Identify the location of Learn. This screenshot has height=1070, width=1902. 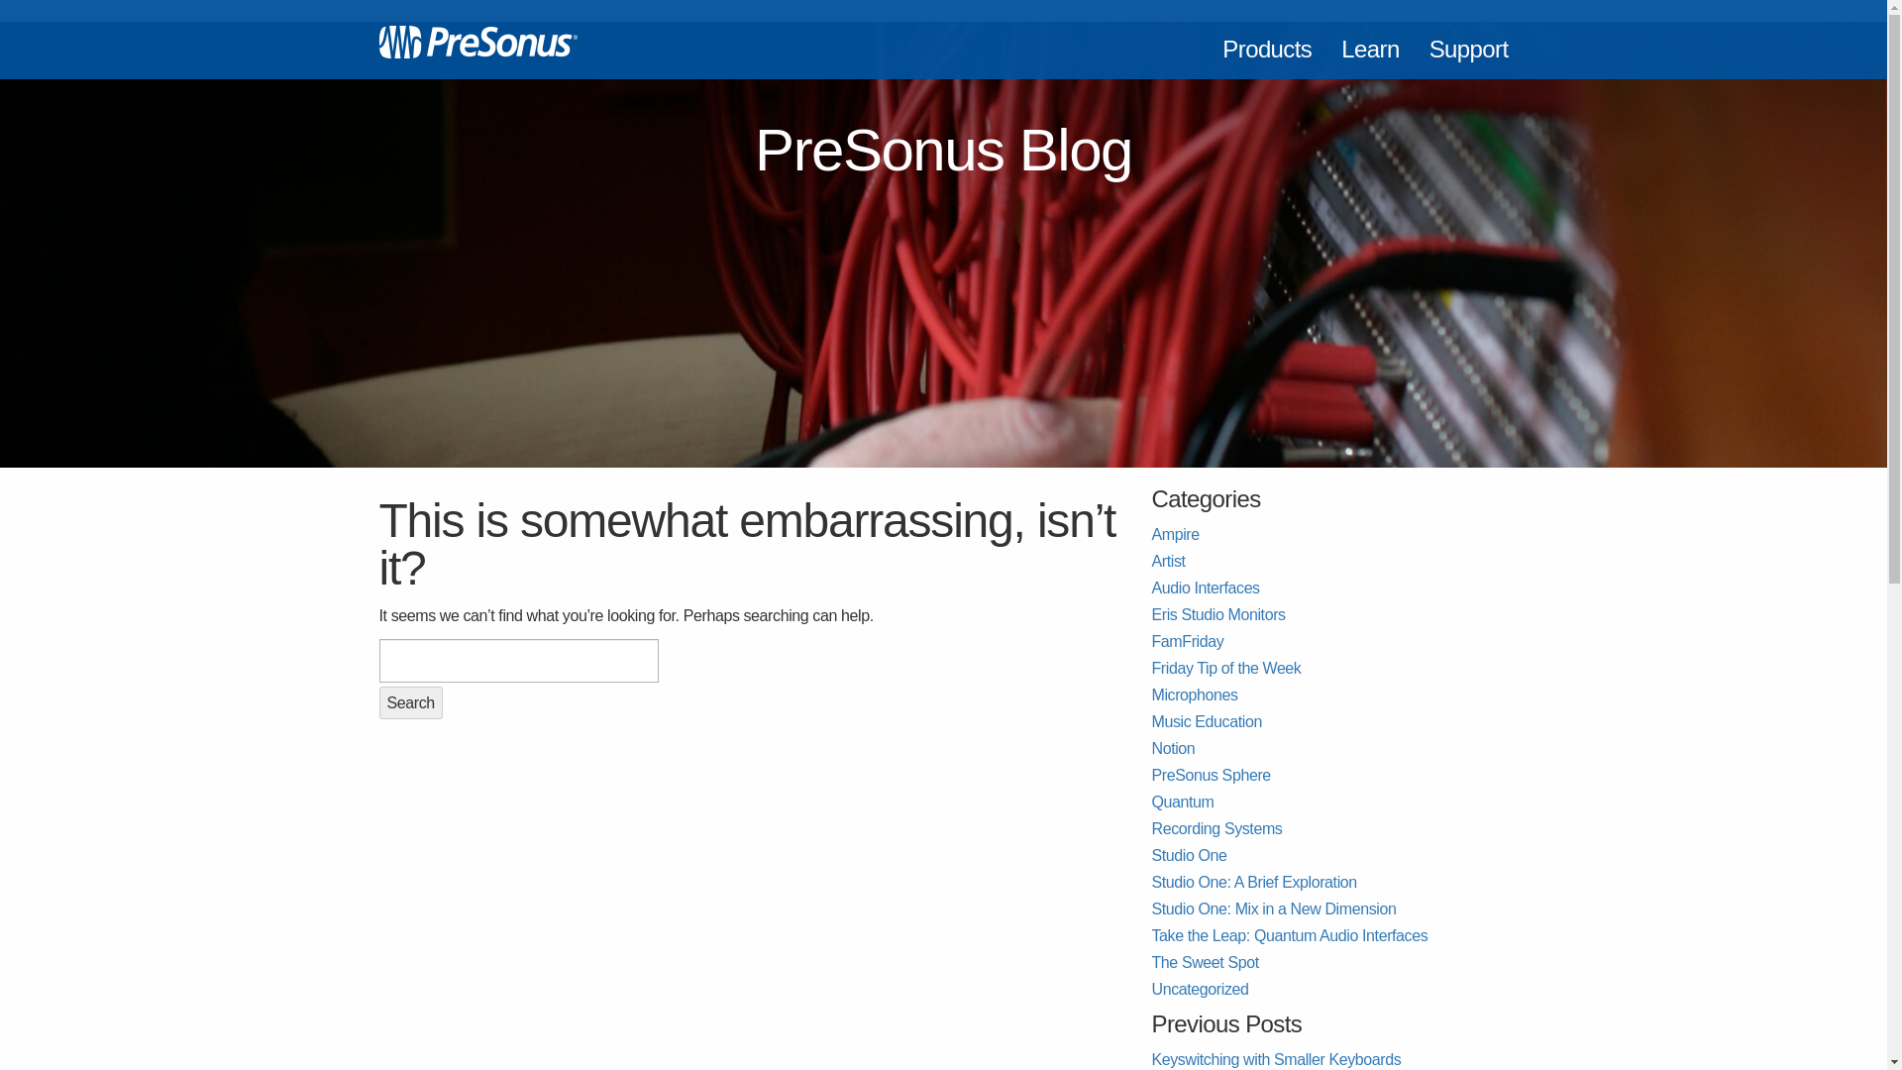
(1369, 40).